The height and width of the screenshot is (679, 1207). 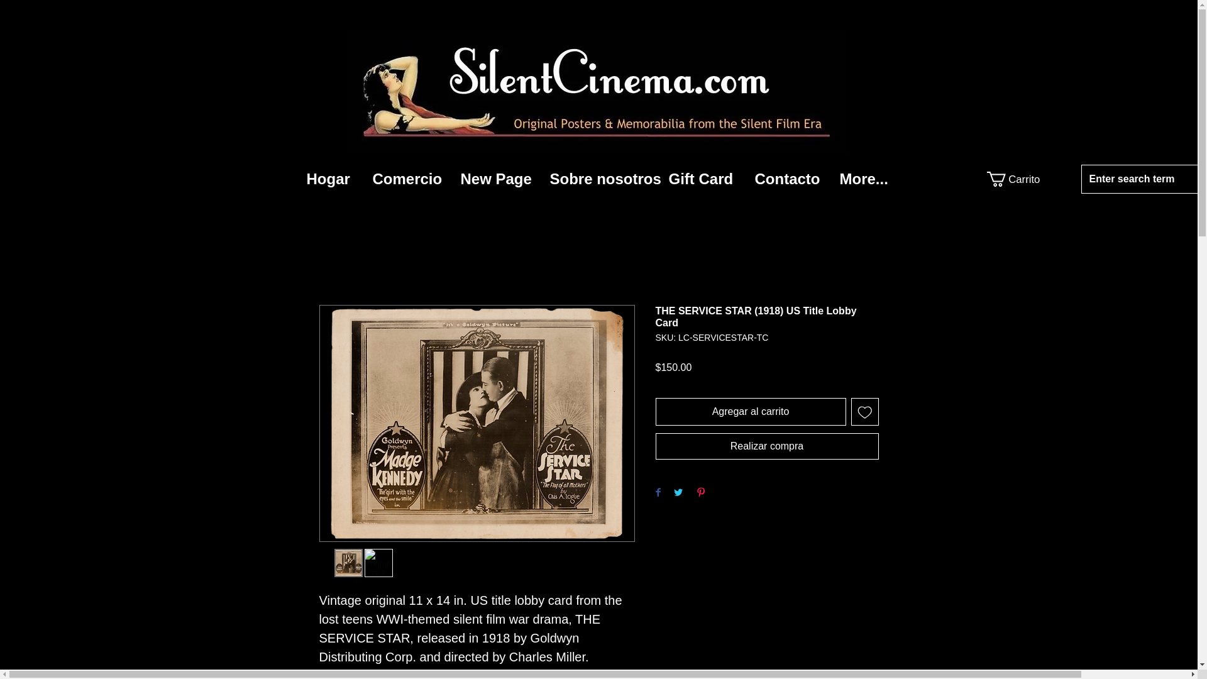 I want to click on Agregar al carrito, so click(x=751, y=411).